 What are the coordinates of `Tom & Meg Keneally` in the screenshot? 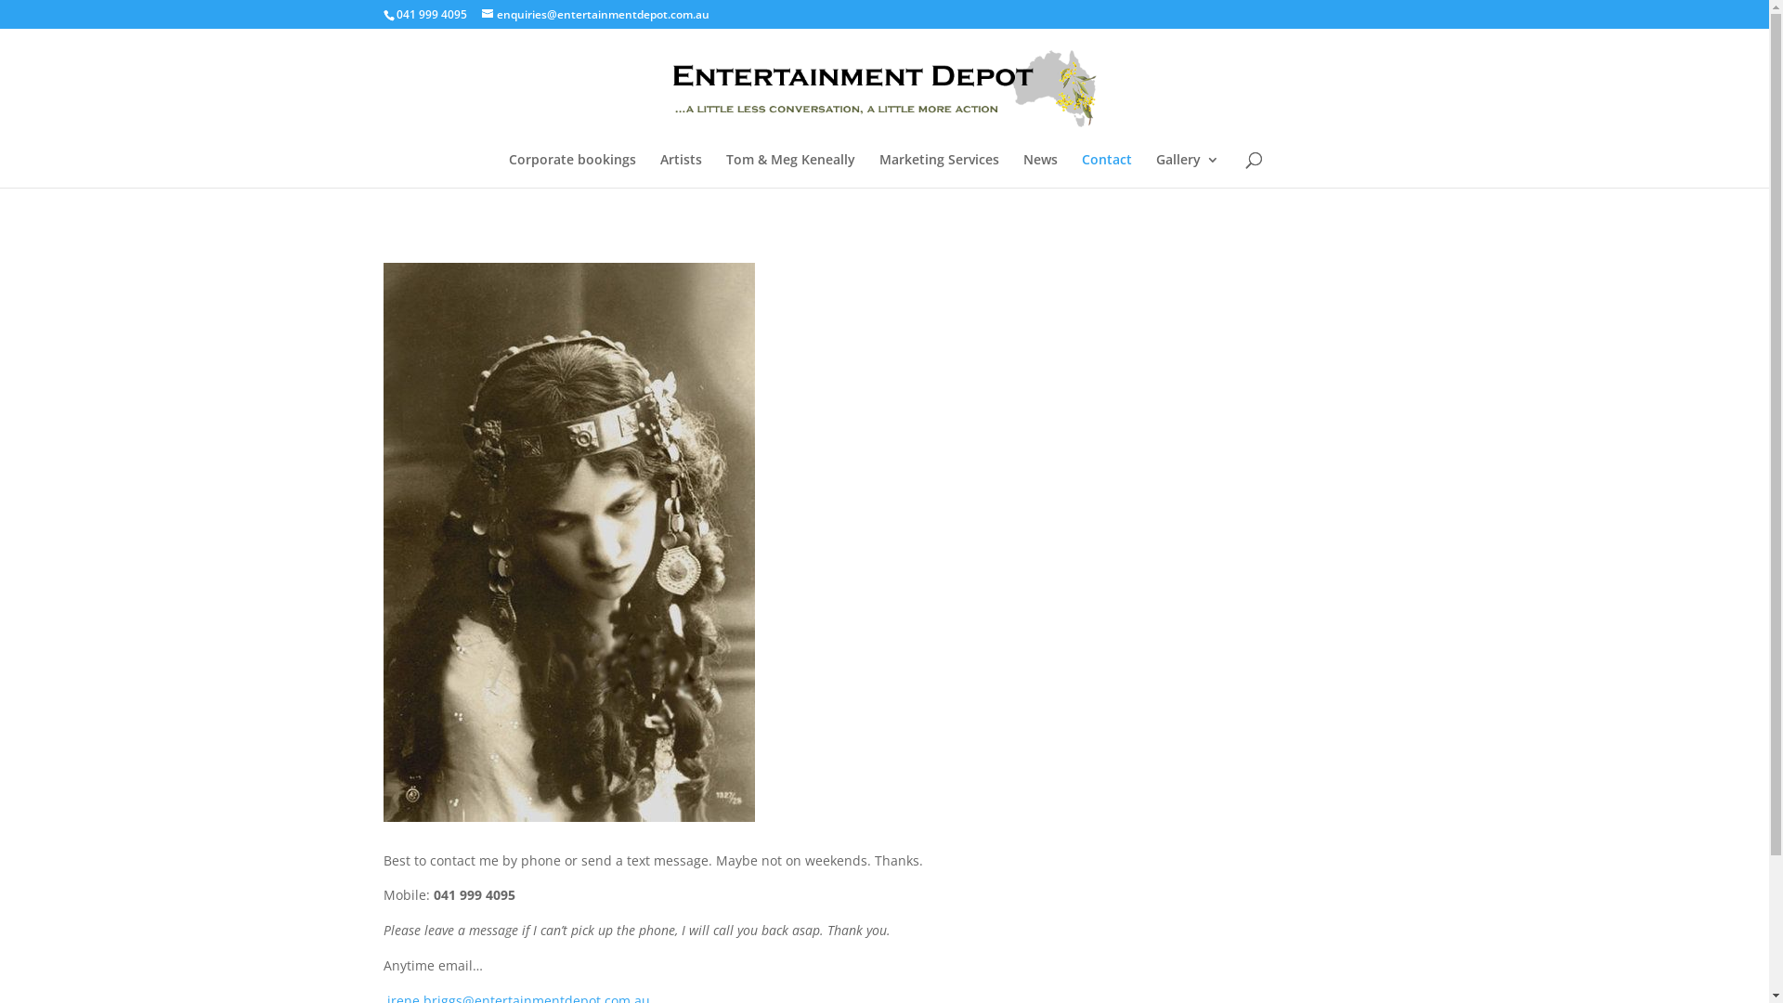 It's located at (791, 171).